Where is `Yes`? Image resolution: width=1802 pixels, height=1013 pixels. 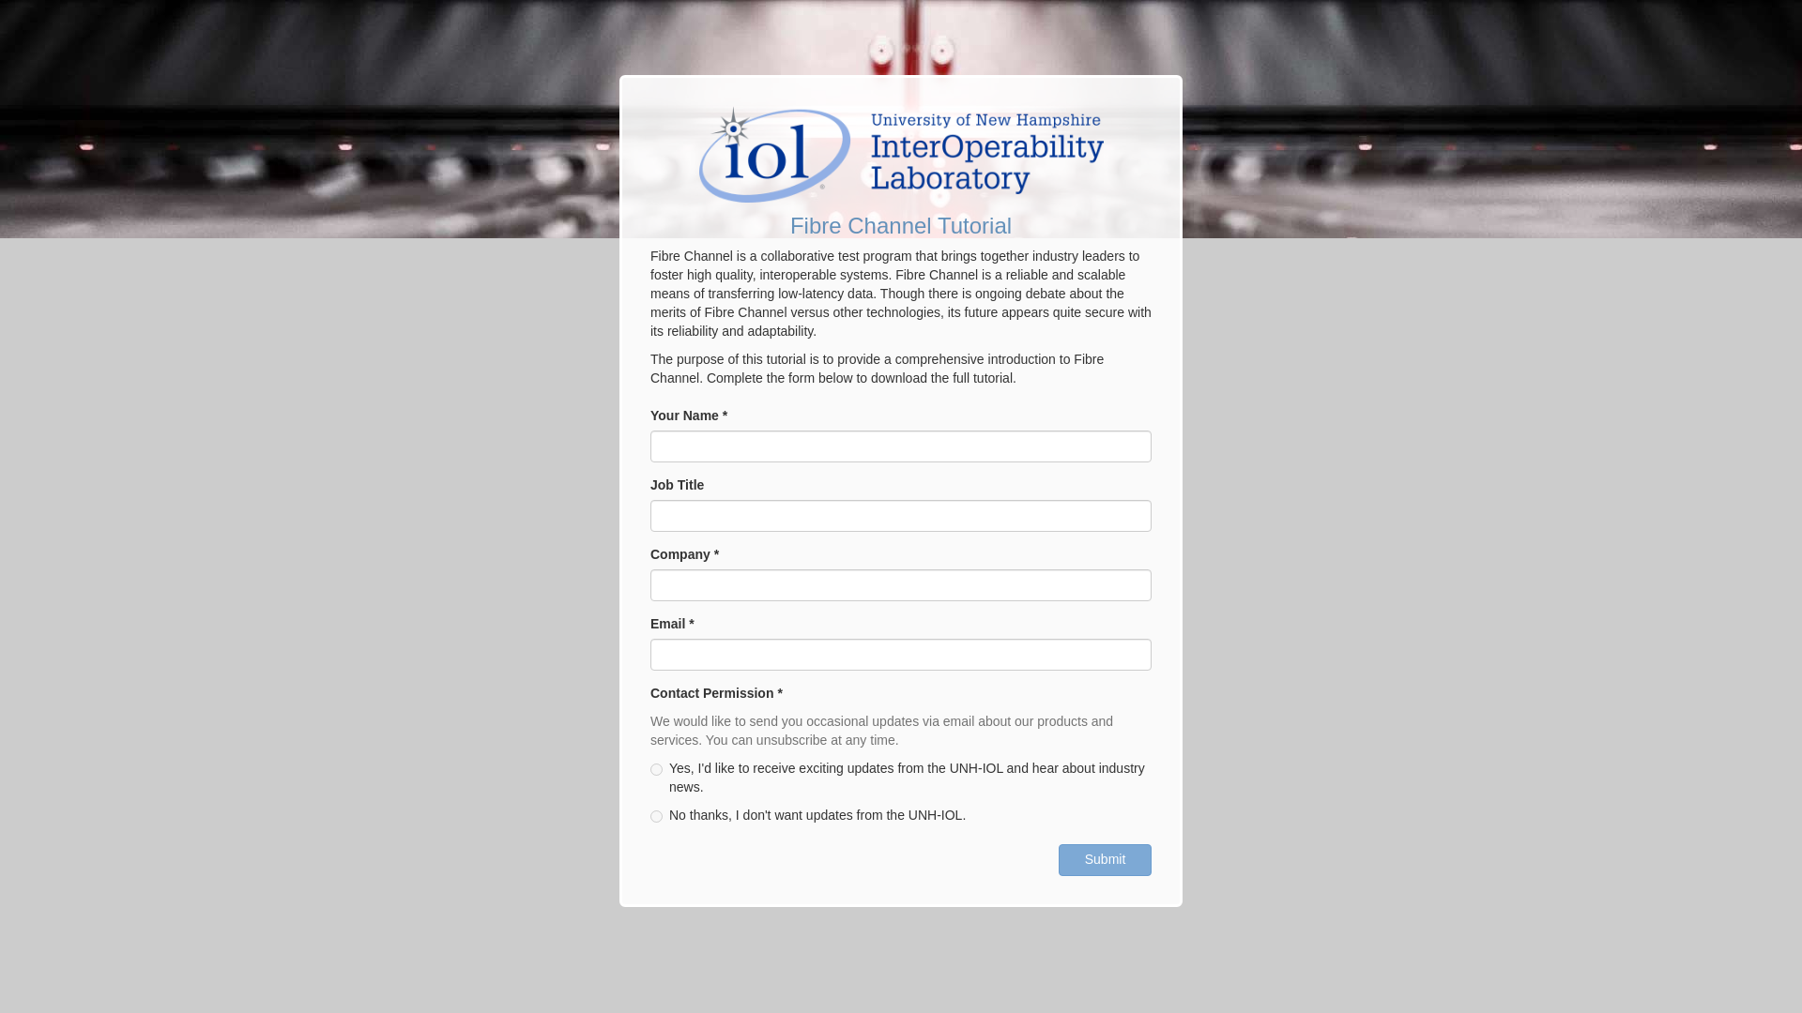
Yes is located at coordinates (657, 769).